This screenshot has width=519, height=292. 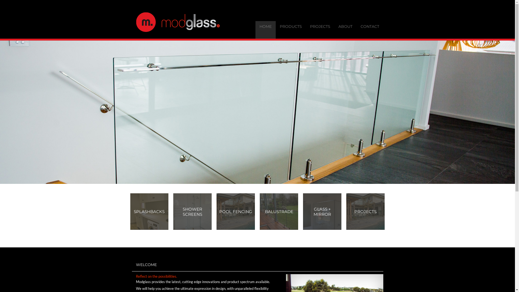 What do you see at coordinates (287, 211) in the screenshot?
I see `Balustrade` at bounding box center [287, 211].